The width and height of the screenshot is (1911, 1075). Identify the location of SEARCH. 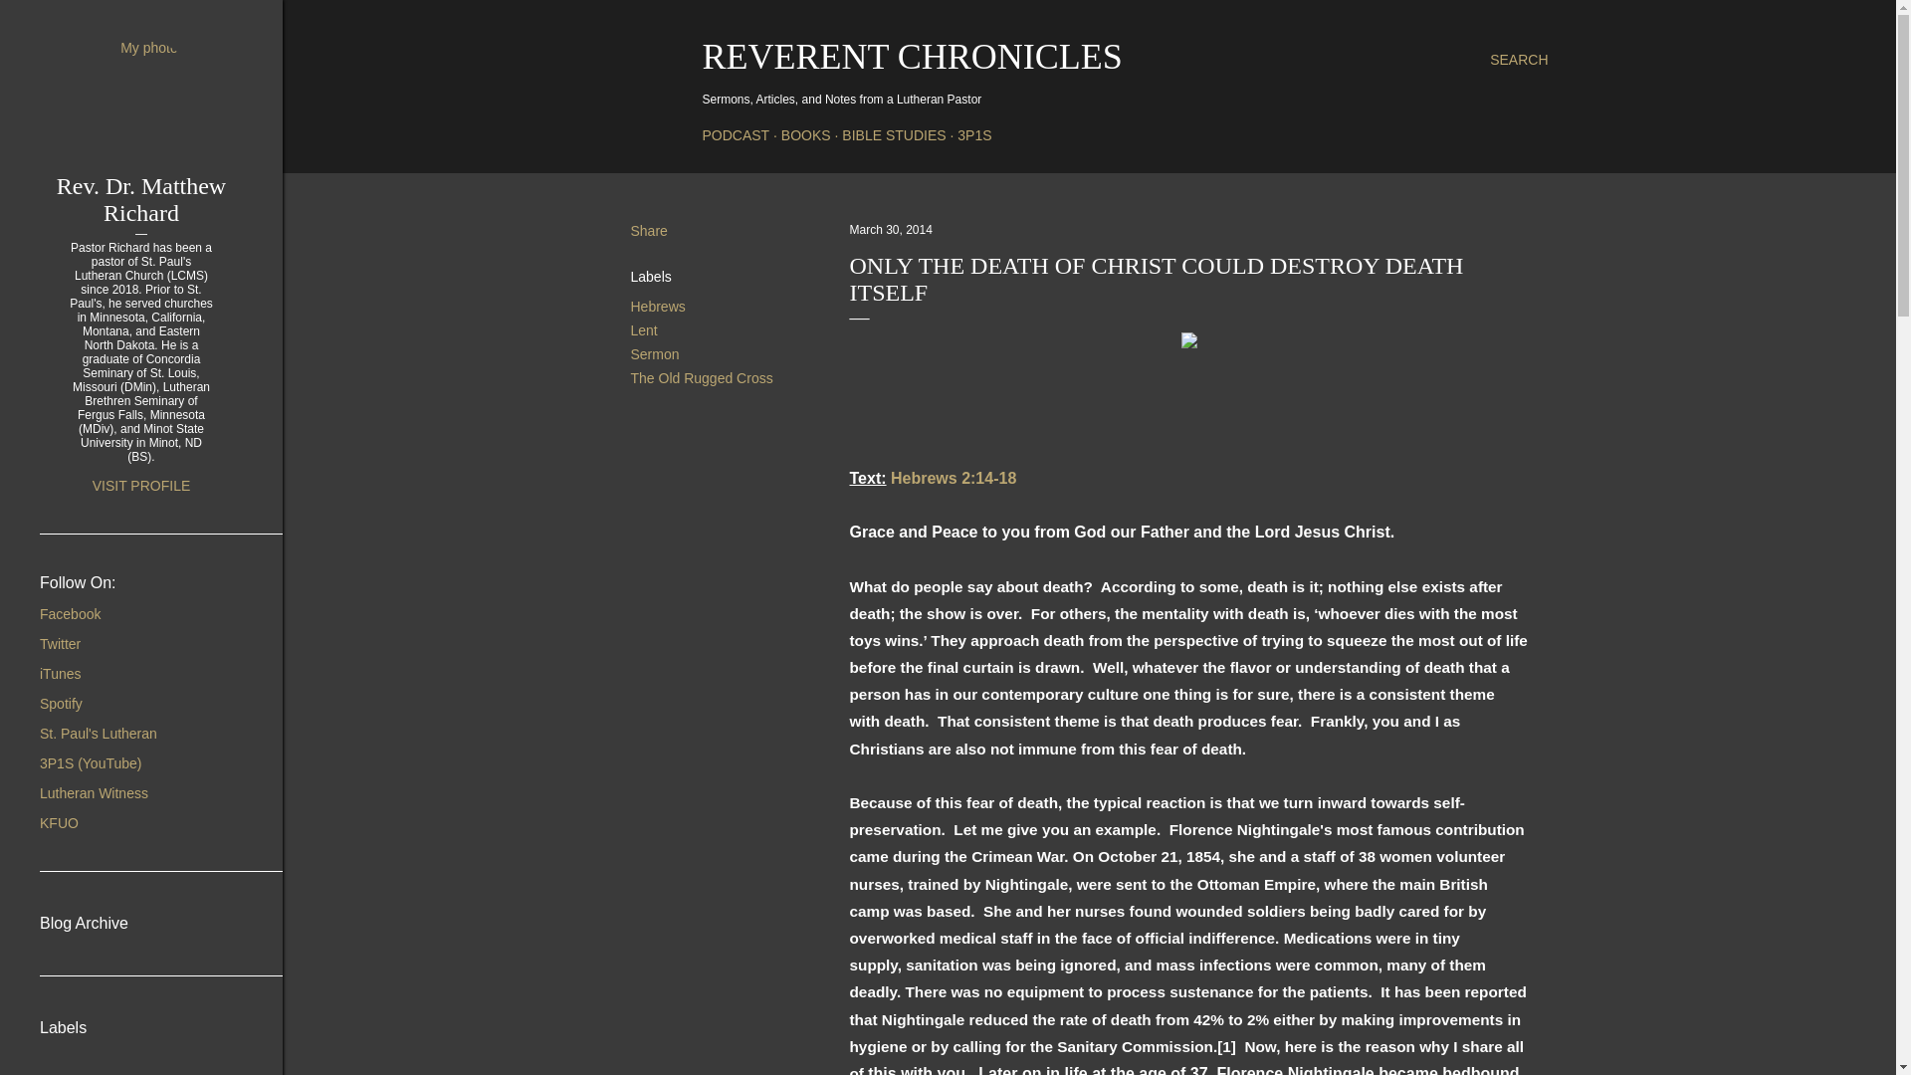
(1519, 60).